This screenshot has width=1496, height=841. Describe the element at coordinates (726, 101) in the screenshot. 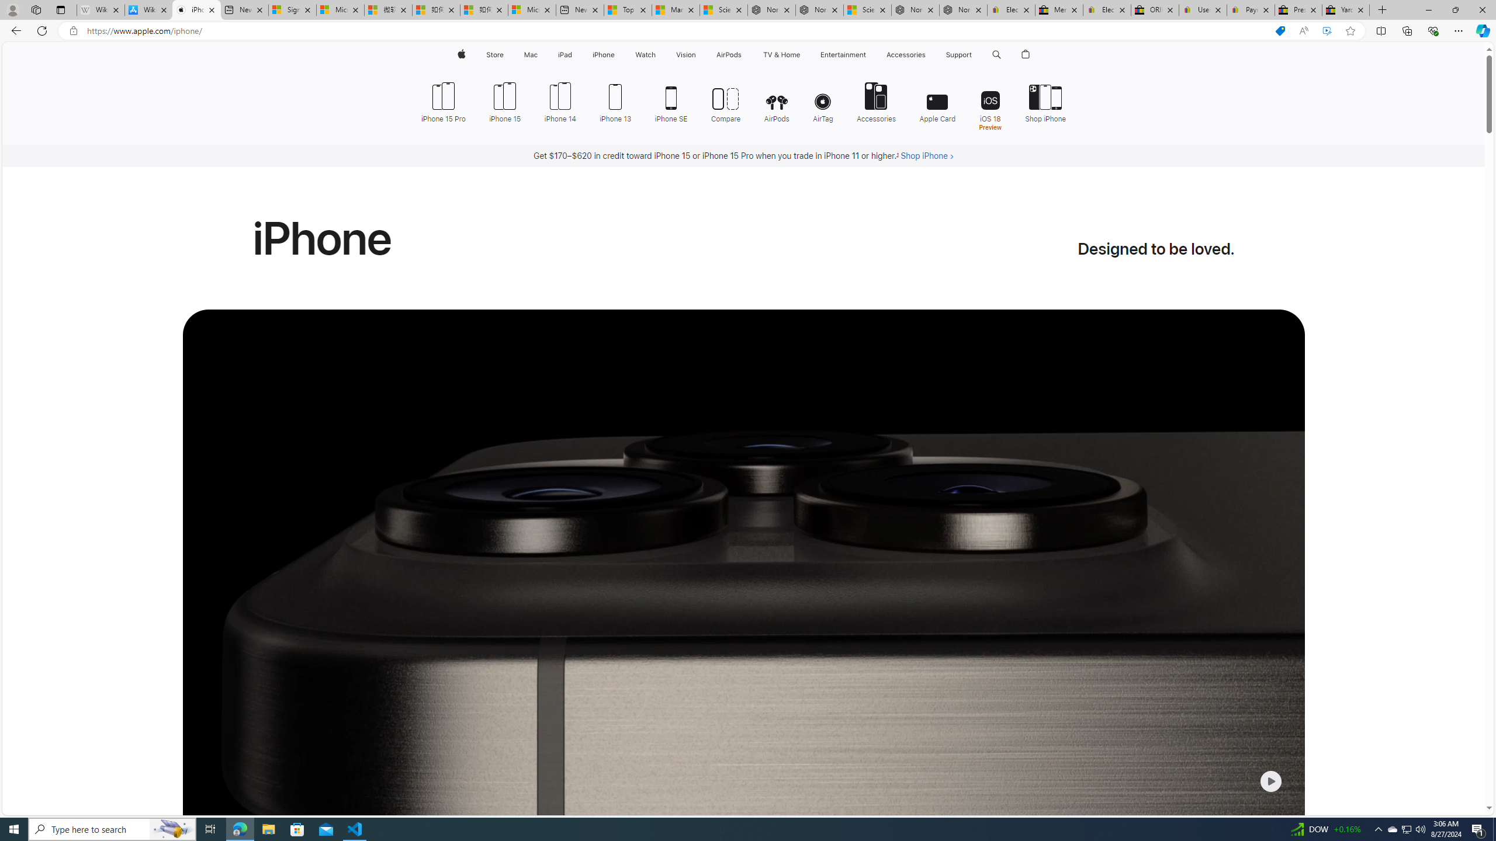

I see `Compare` at that location.